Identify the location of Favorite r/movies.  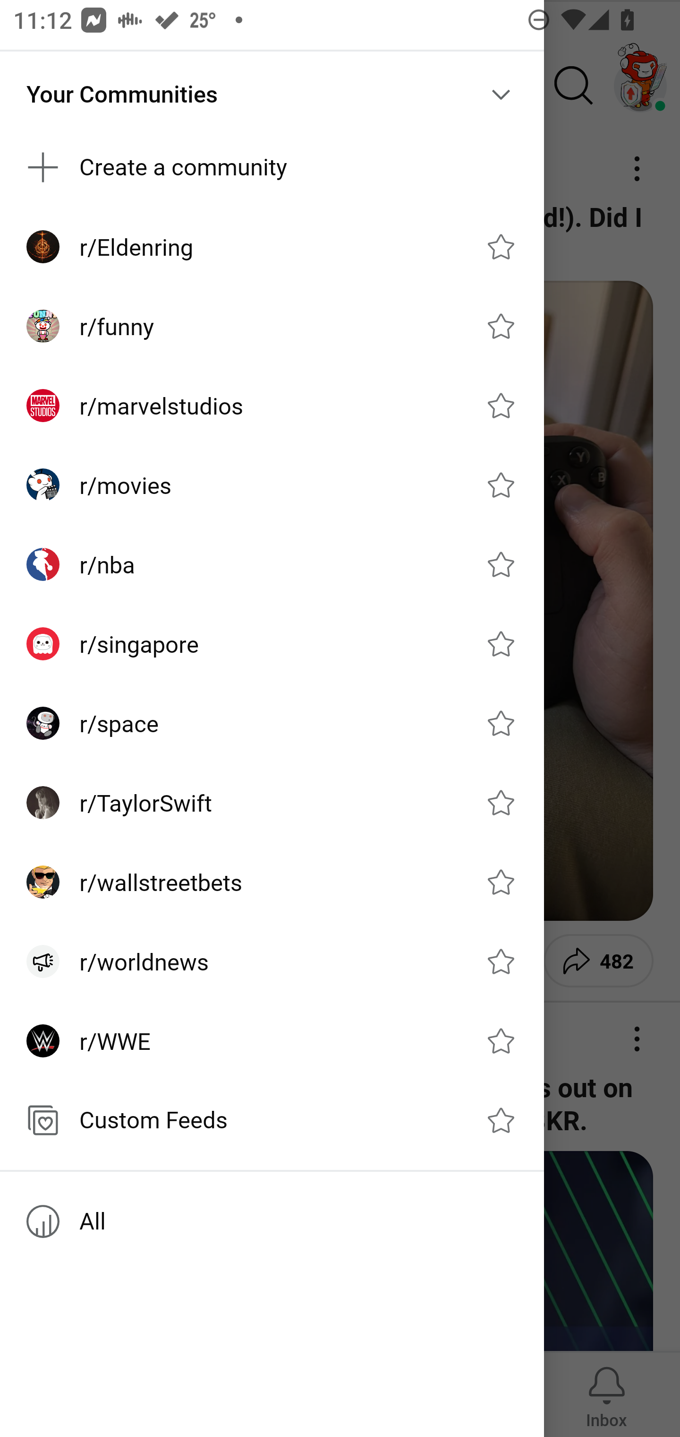
(501, 485).